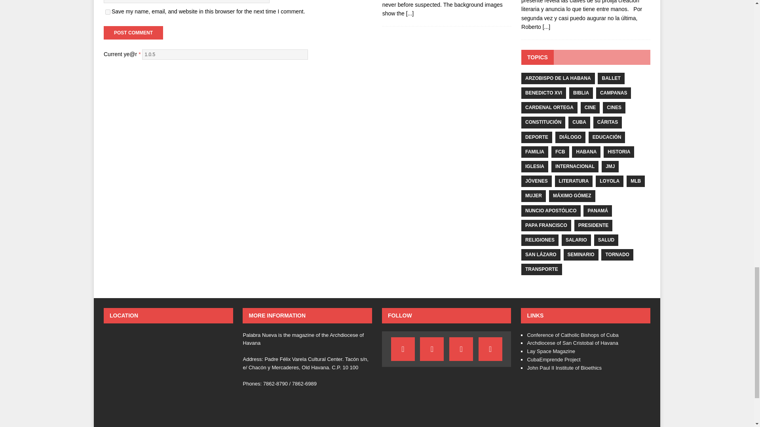  I want to click on Post Comment, so click(133, 32).